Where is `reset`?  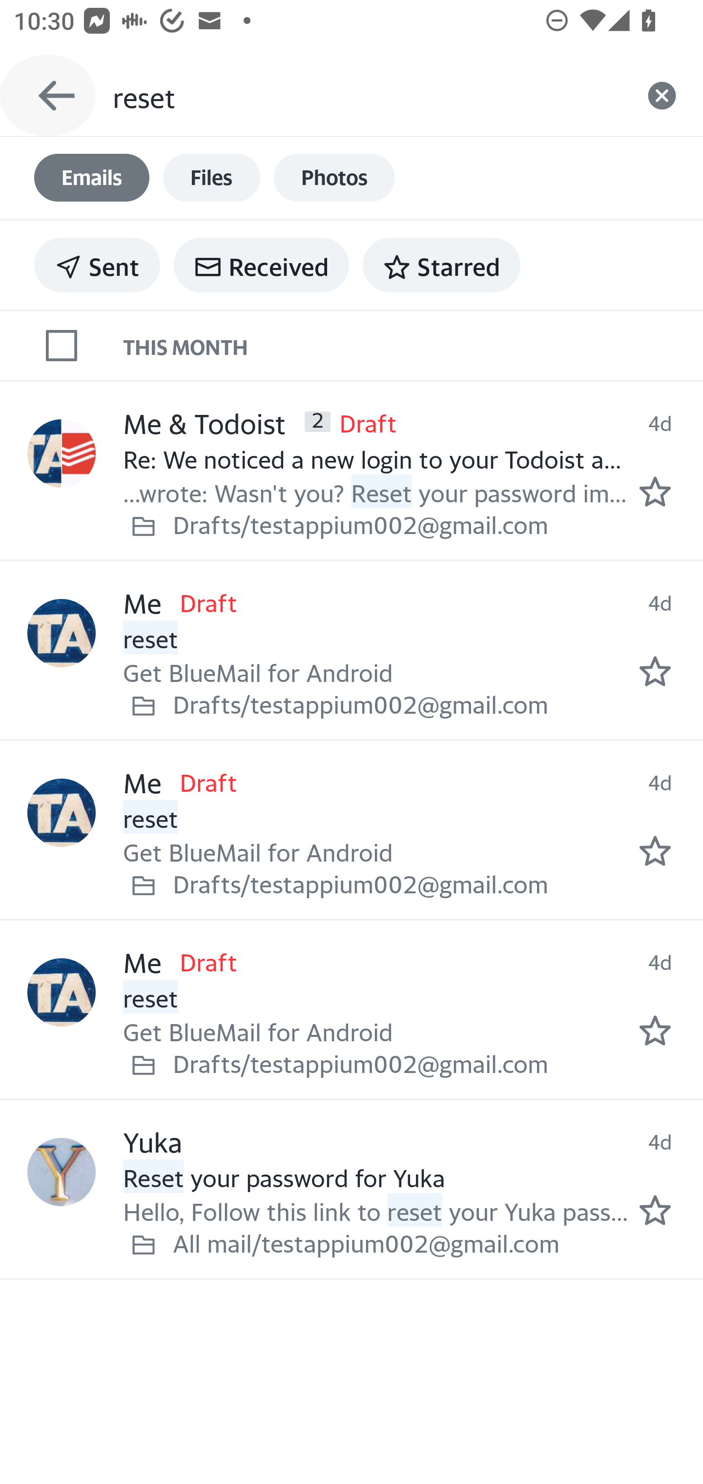 reset is located at coordinates (366, 96).